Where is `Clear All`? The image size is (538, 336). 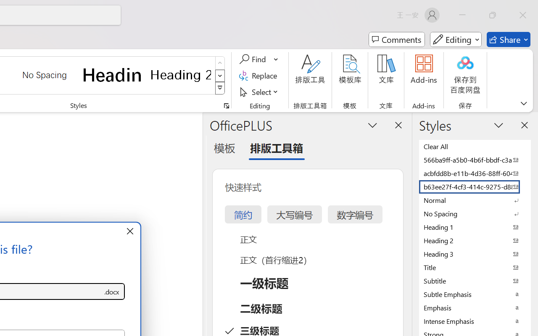
Clear All is located at coordinates (475, 146).